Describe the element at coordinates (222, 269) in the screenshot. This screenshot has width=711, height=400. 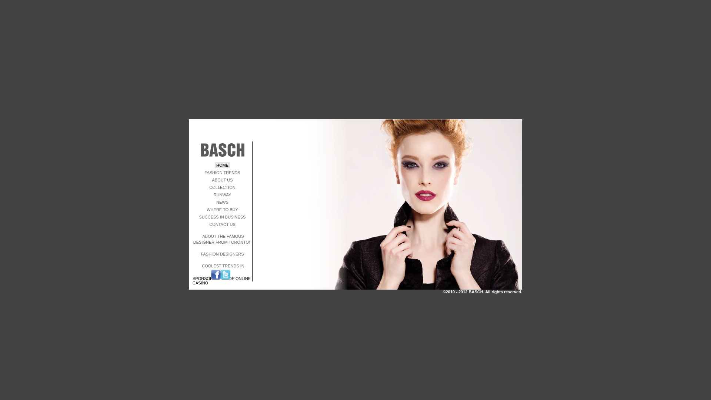
I see `COOLEST TRENDS IN FASHION` at that location.